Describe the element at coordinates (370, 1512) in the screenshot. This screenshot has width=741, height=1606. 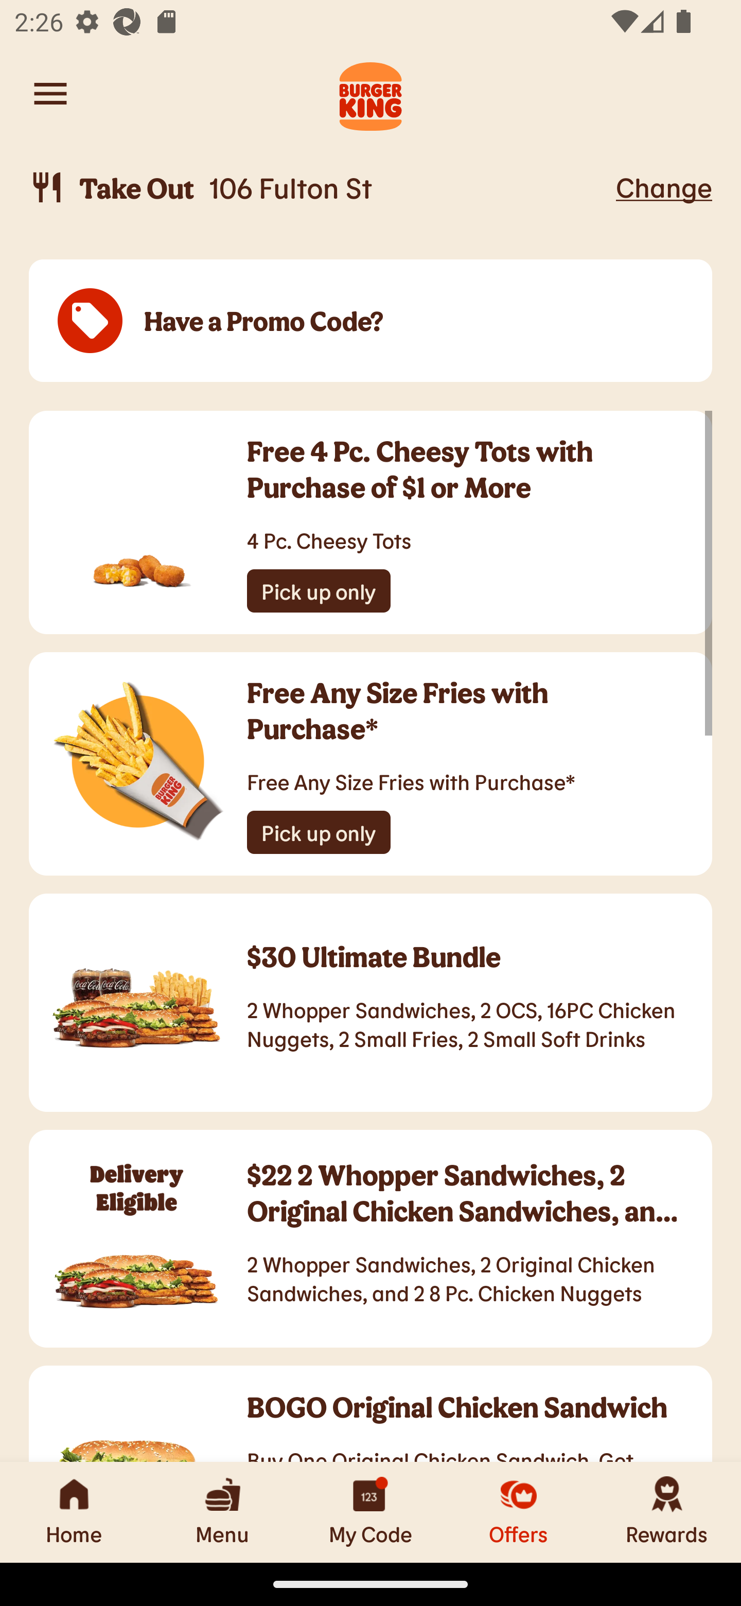
I see `My Code` at that location.